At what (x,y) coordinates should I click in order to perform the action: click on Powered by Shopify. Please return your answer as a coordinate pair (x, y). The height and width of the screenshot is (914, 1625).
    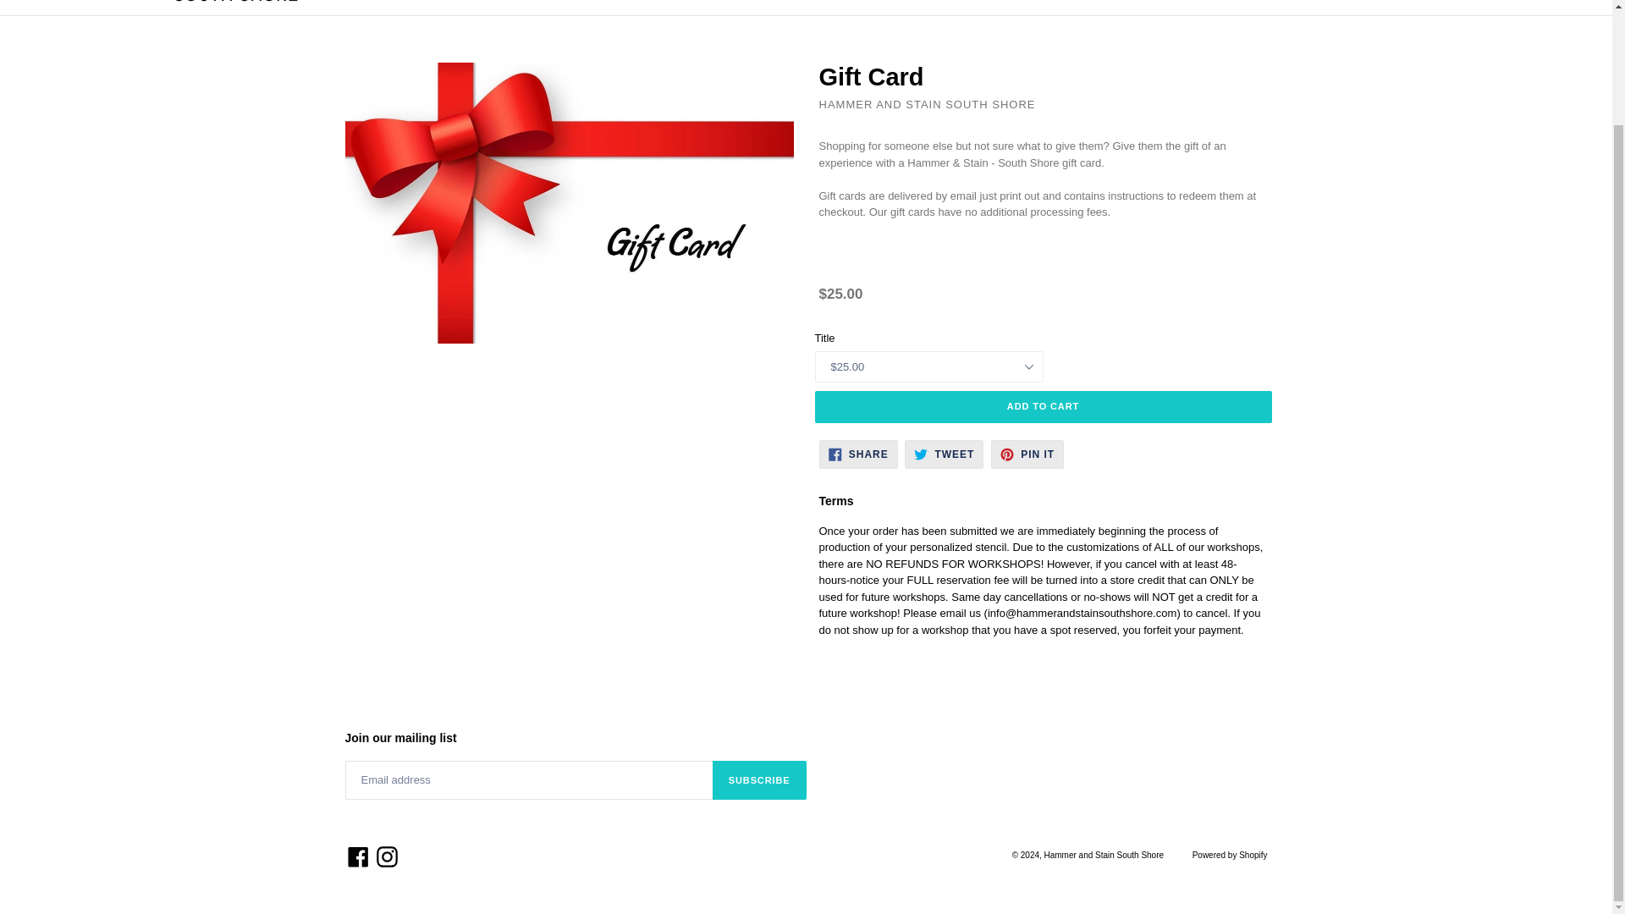
    Looking at the image, I should click on (1027, 454).